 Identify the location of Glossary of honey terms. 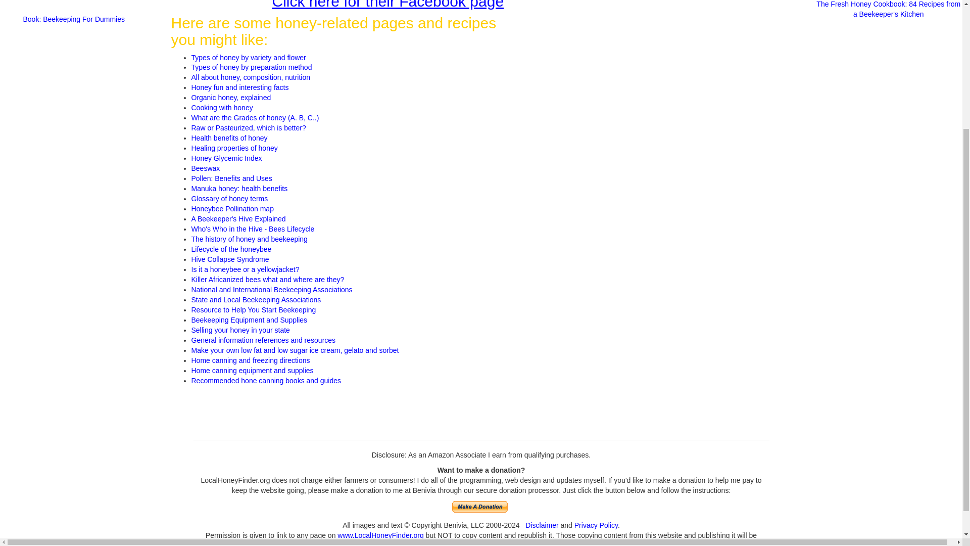
(229, 198).